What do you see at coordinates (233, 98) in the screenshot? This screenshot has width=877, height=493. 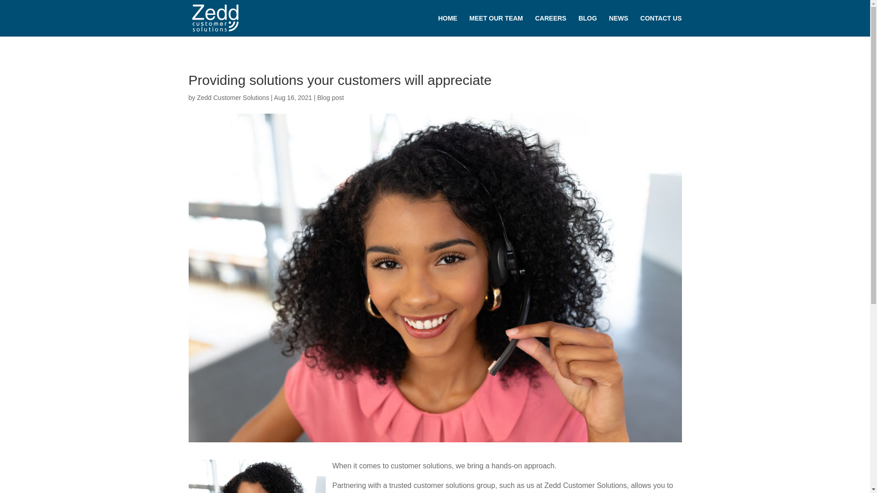 I see `Posts by Zedd Customer Solutions` at bounding box center [233, 98].